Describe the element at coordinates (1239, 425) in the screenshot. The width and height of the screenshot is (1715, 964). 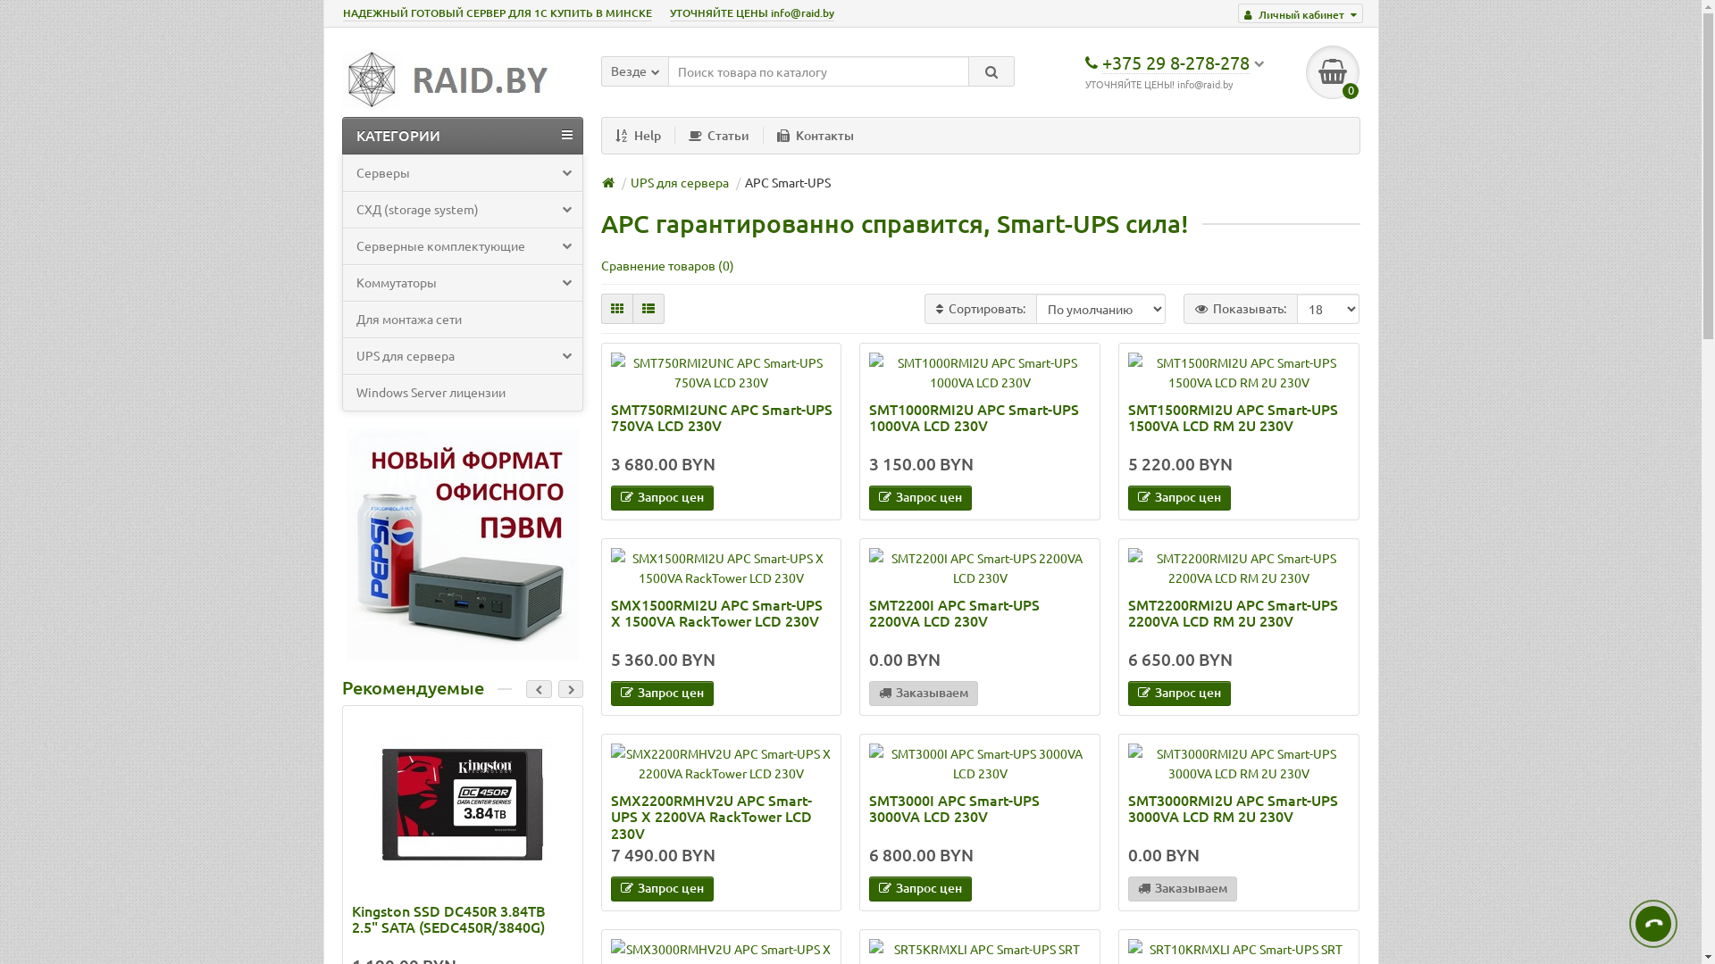
I see `SMT1500RMI2U APC Smart-UPS 1500VA LCD RM 2U 230V` at that location.